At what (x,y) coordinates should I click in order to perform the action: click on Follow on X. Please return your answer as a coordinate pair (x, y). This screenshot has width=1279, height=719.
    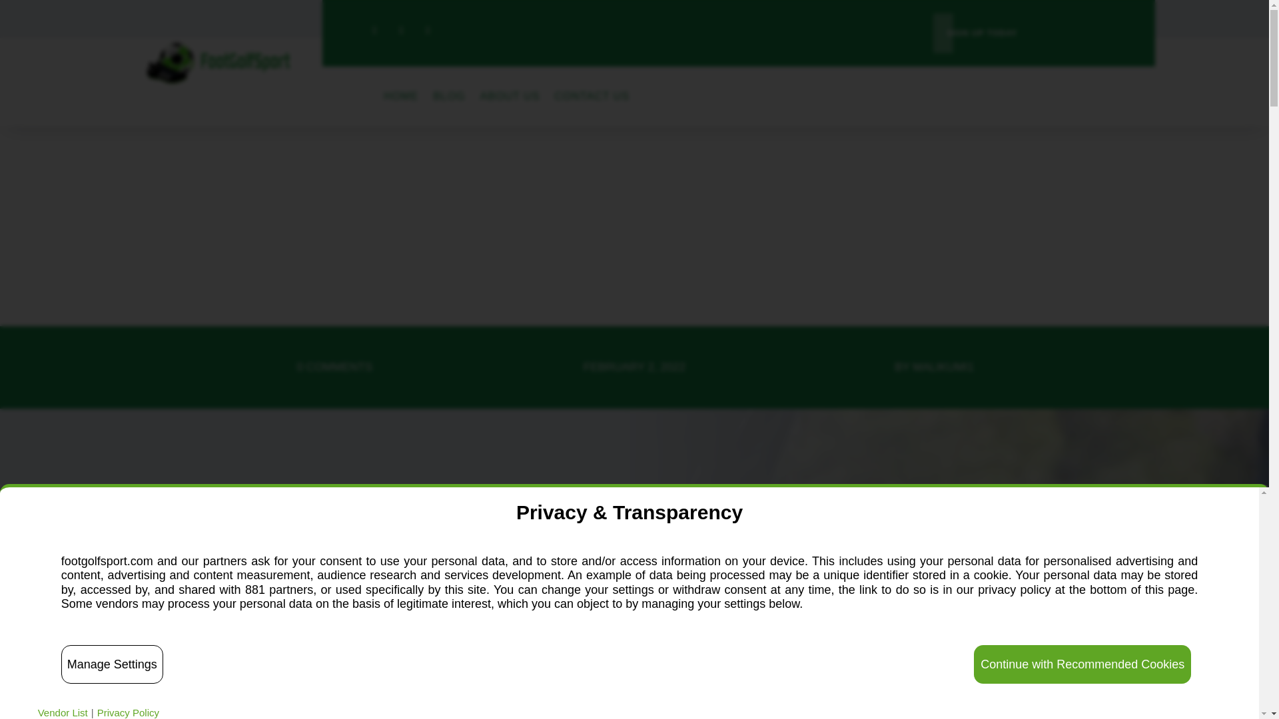
    Looking at the image, I should click on (401, 31).